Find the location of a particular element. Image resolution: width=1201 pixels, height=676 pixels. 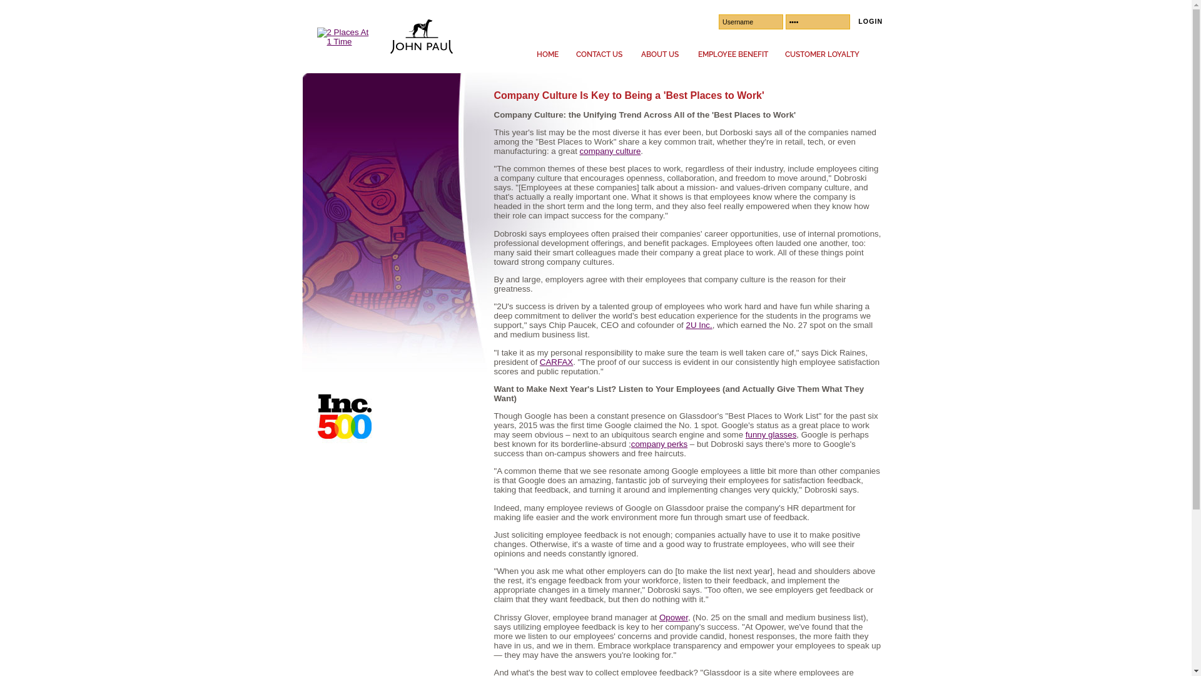

EMPLOYEE BENEFIT is located at coordinates (732, 54).